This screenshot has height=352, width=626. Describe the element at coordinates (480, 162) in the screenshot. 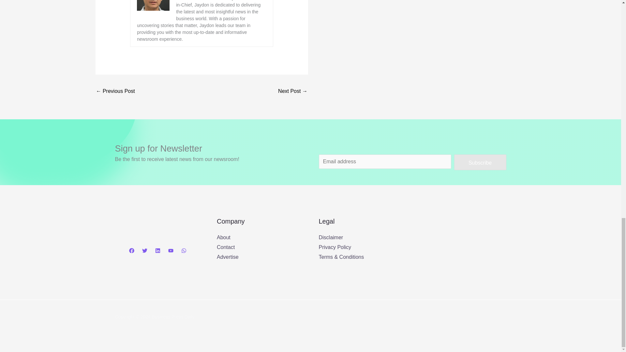

I see `Subscribe` at that location.